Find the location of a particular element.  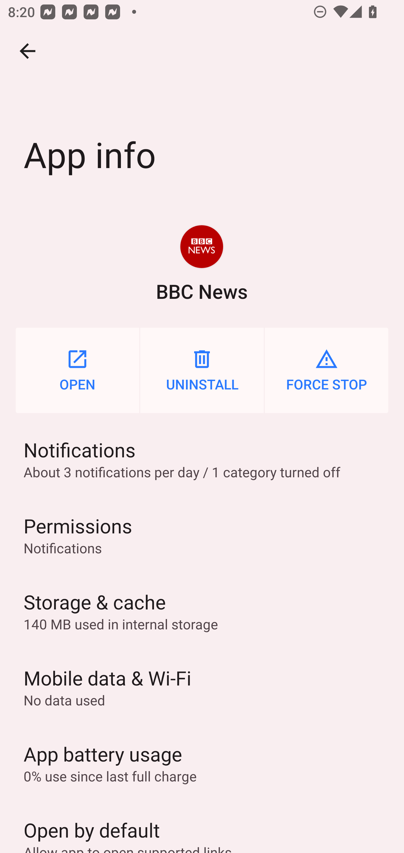

OPEN is located at coordinates (77, 370).